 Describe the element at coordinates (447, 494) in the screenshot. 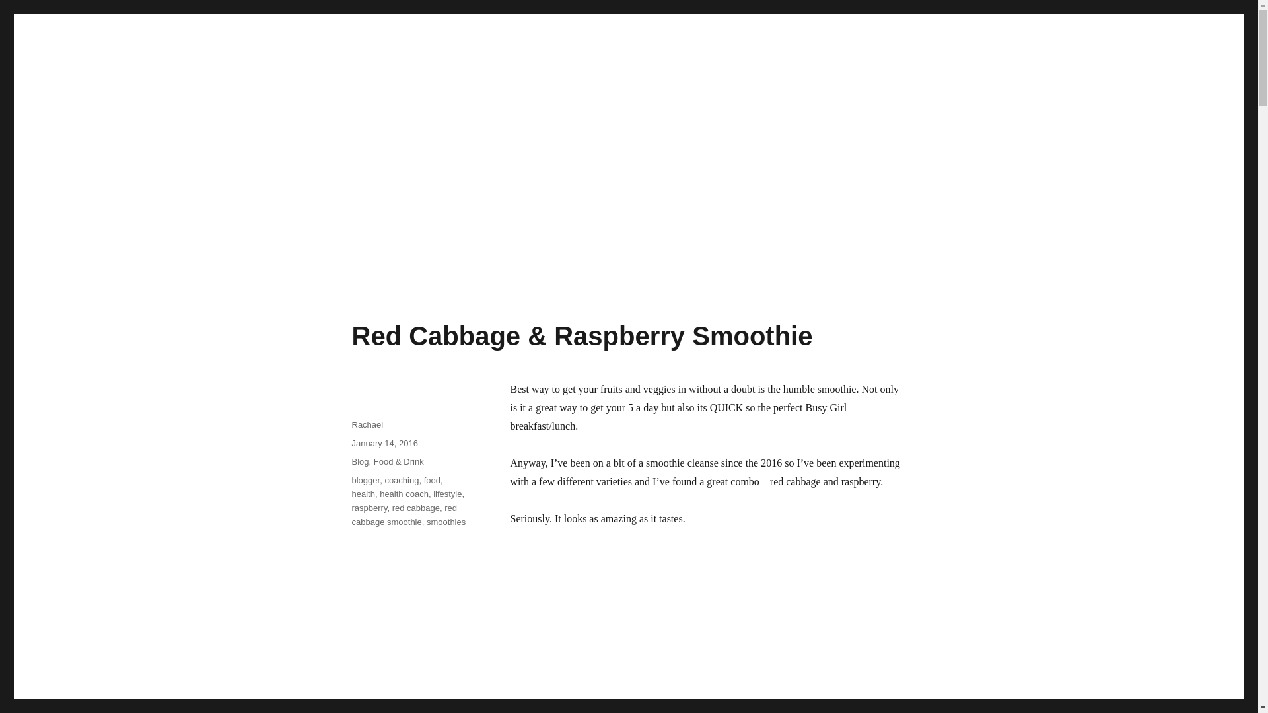

I see `lifestyle` at that location.